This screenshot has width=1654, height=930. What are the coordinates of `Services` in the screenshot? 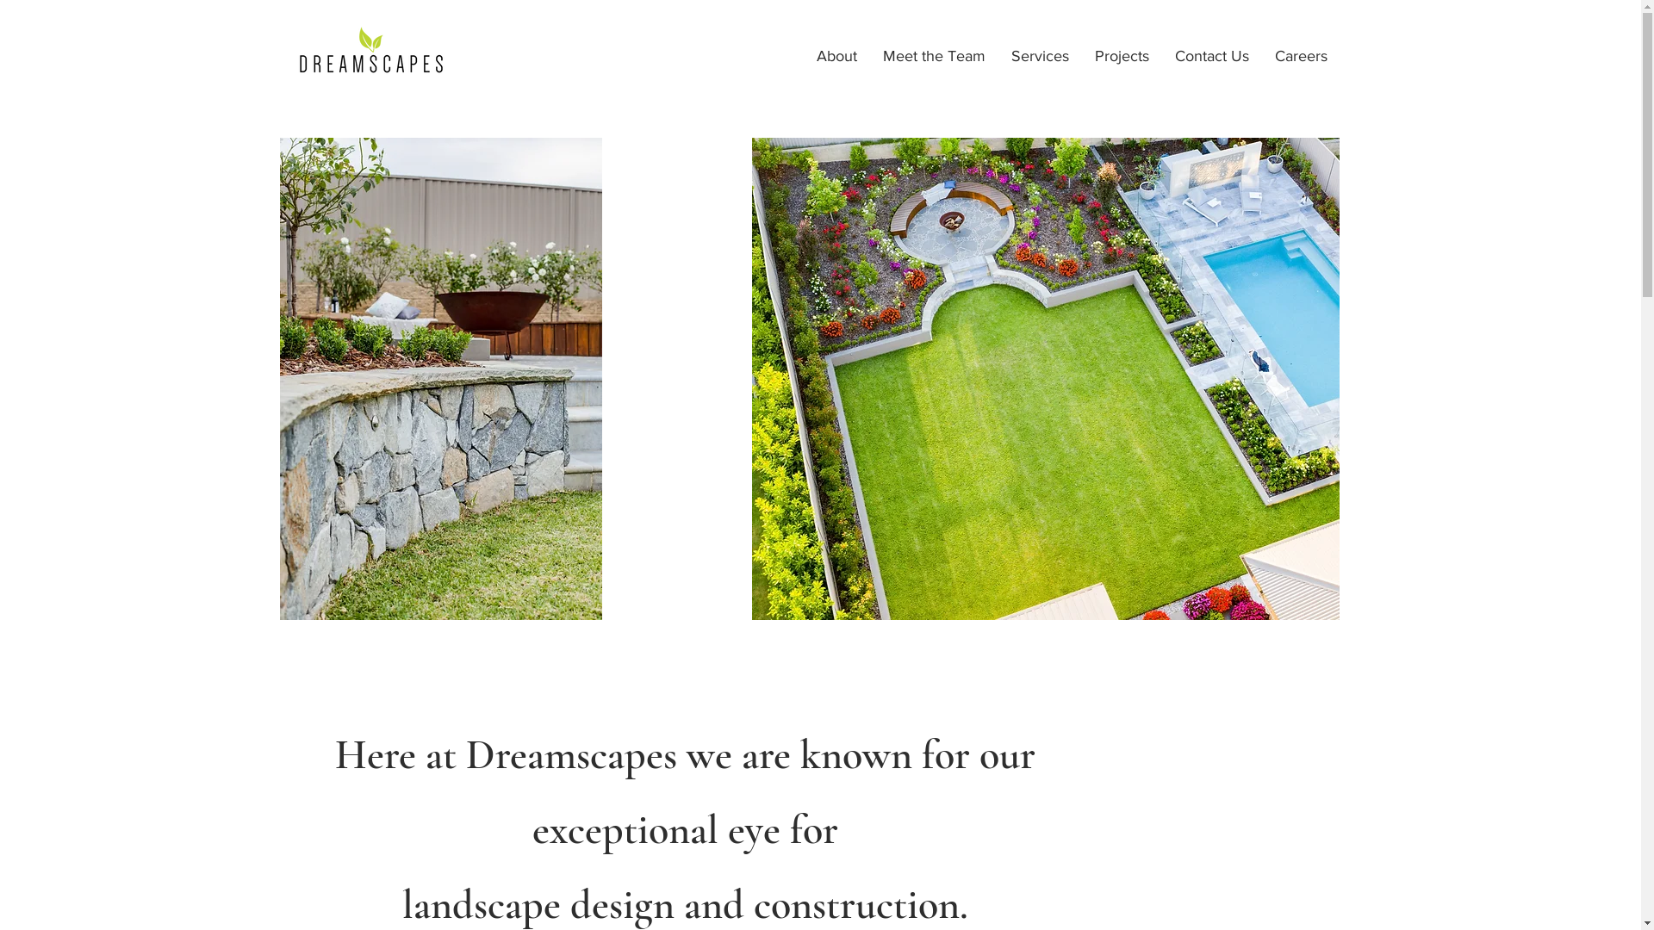 It's located at (1039, 57).